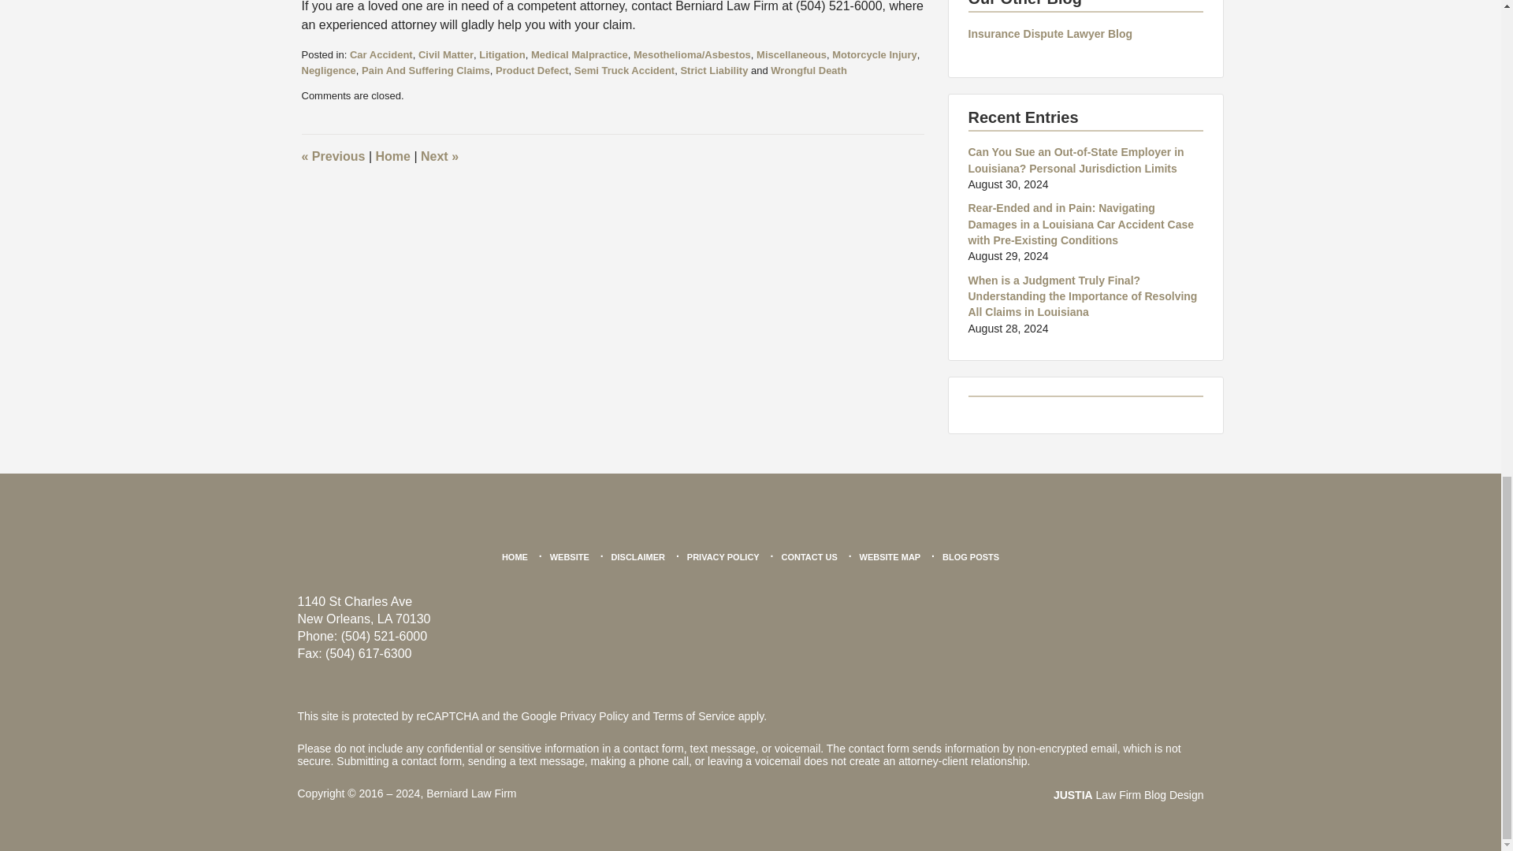  What do you see at coordinates (532, 71) in the screenshot?
I see `View all posts in Product Defect` at bounding box center [532, 71].